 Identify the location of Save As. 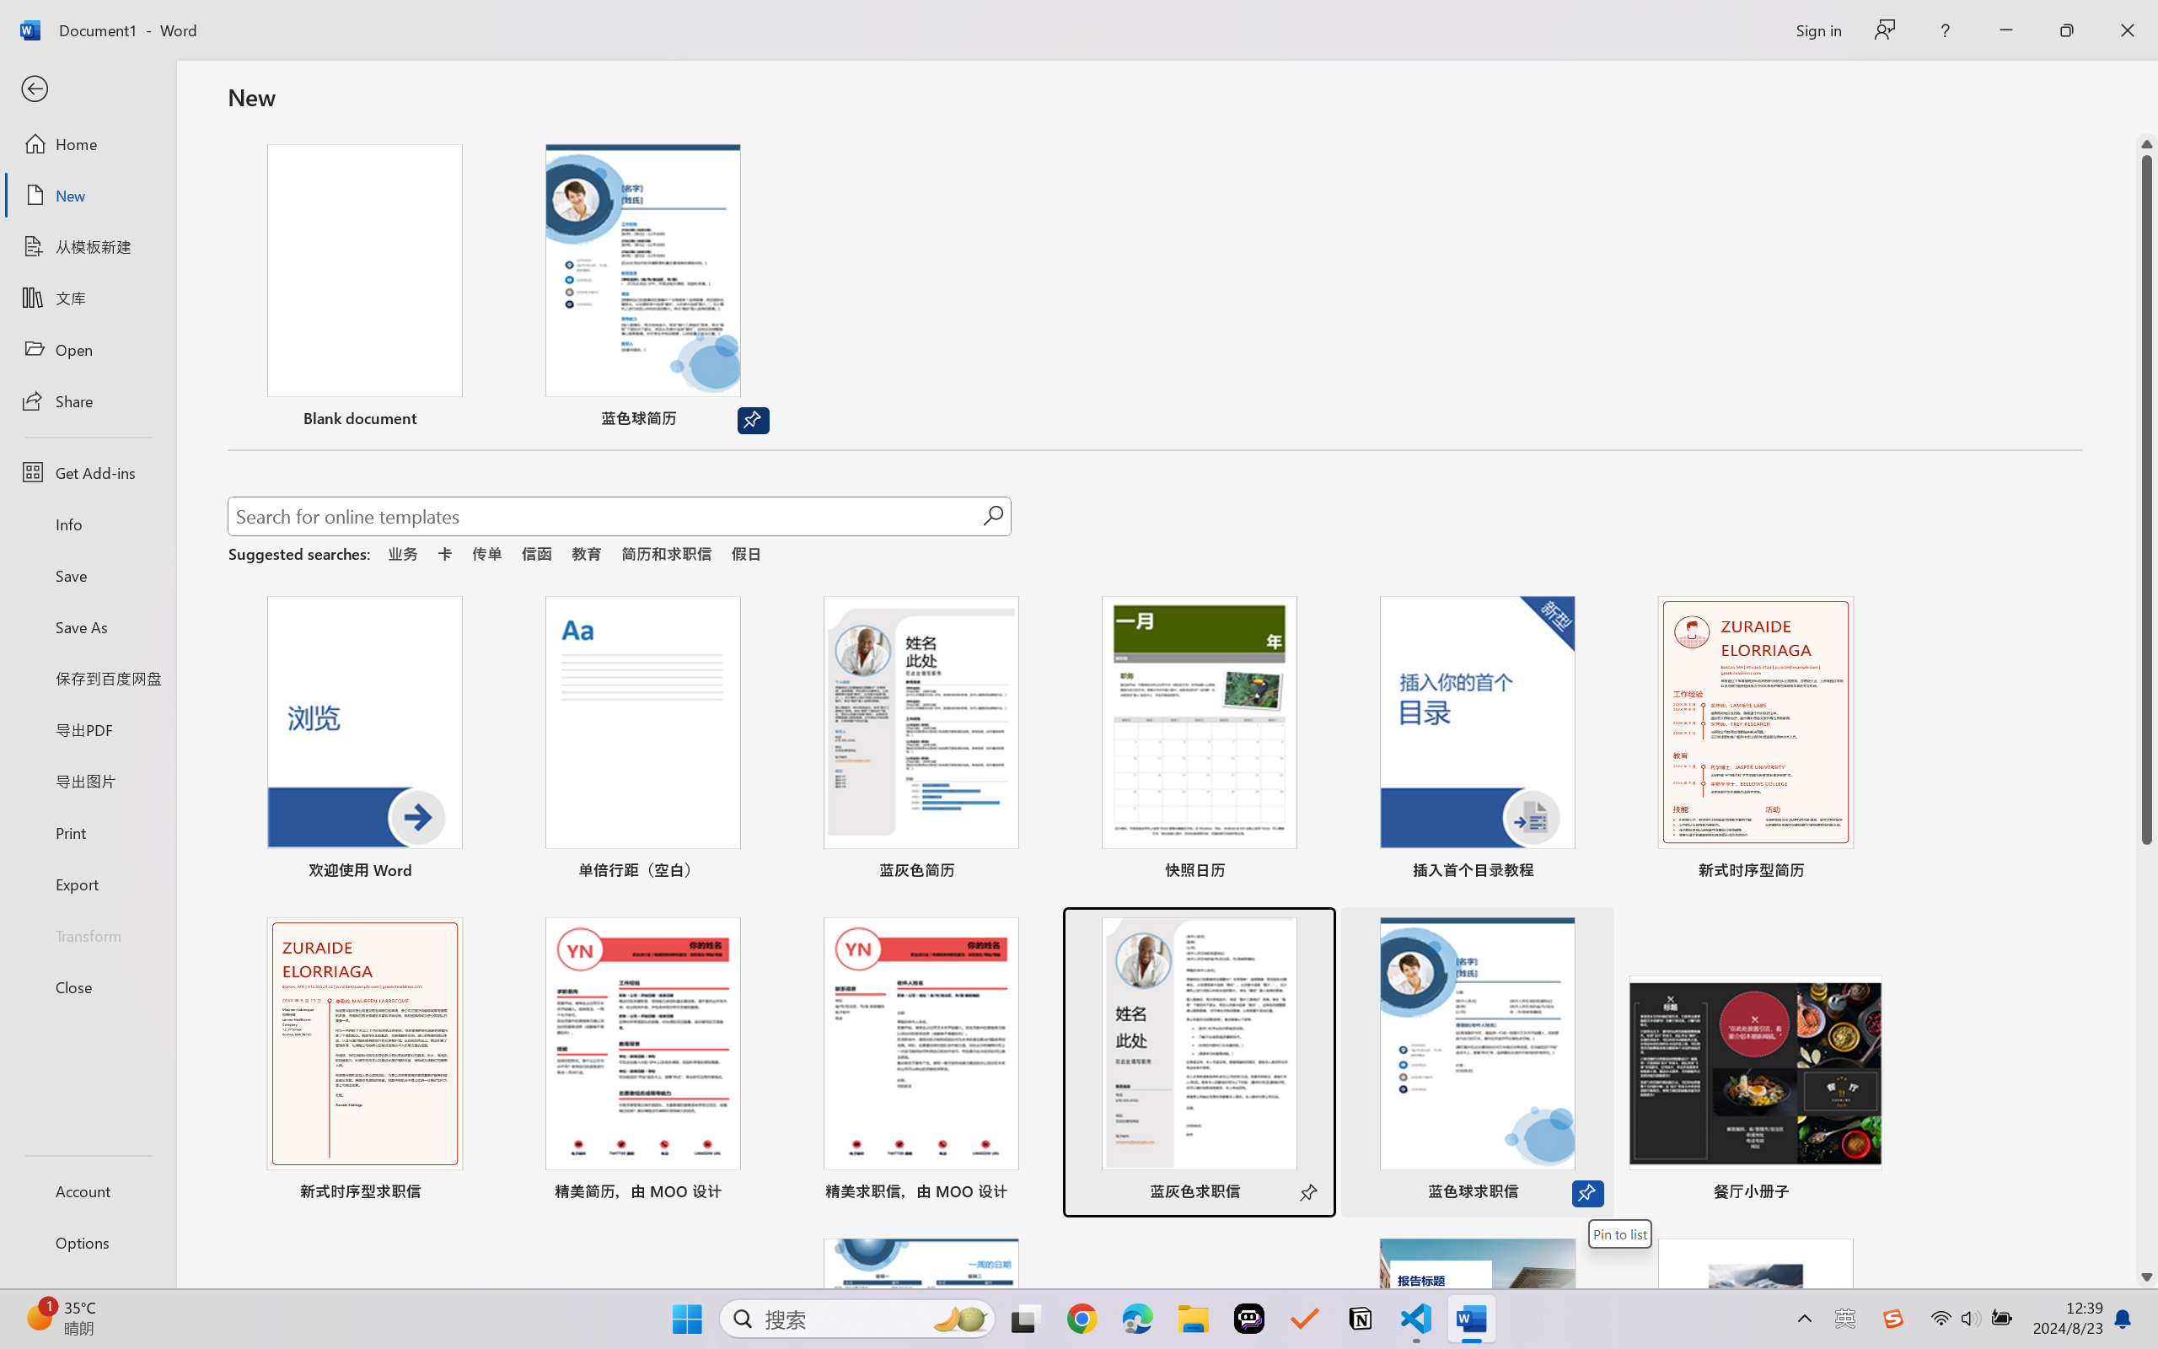
(88, 627).